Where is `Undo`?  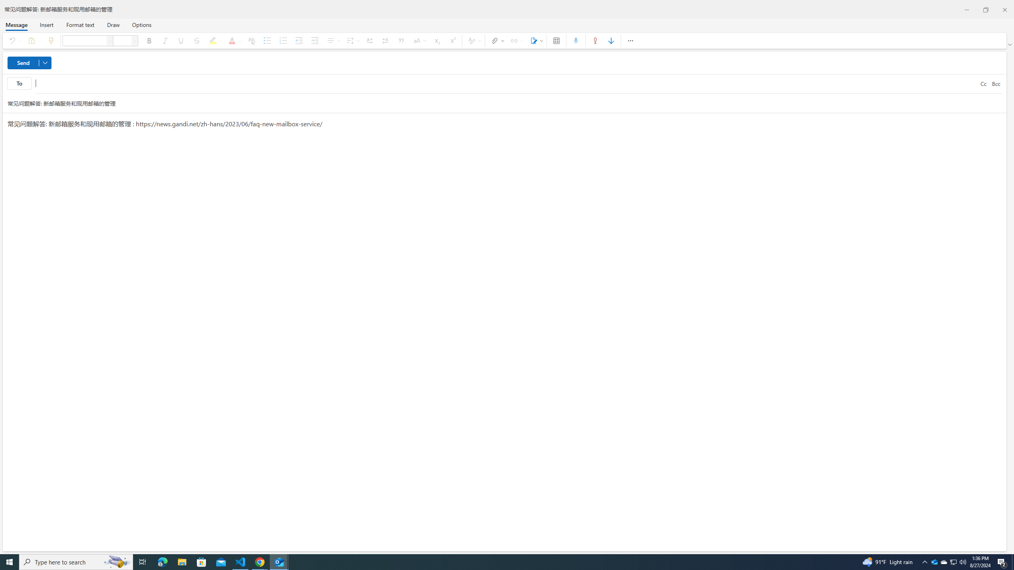 Undo is located at coordinates (13, 40).